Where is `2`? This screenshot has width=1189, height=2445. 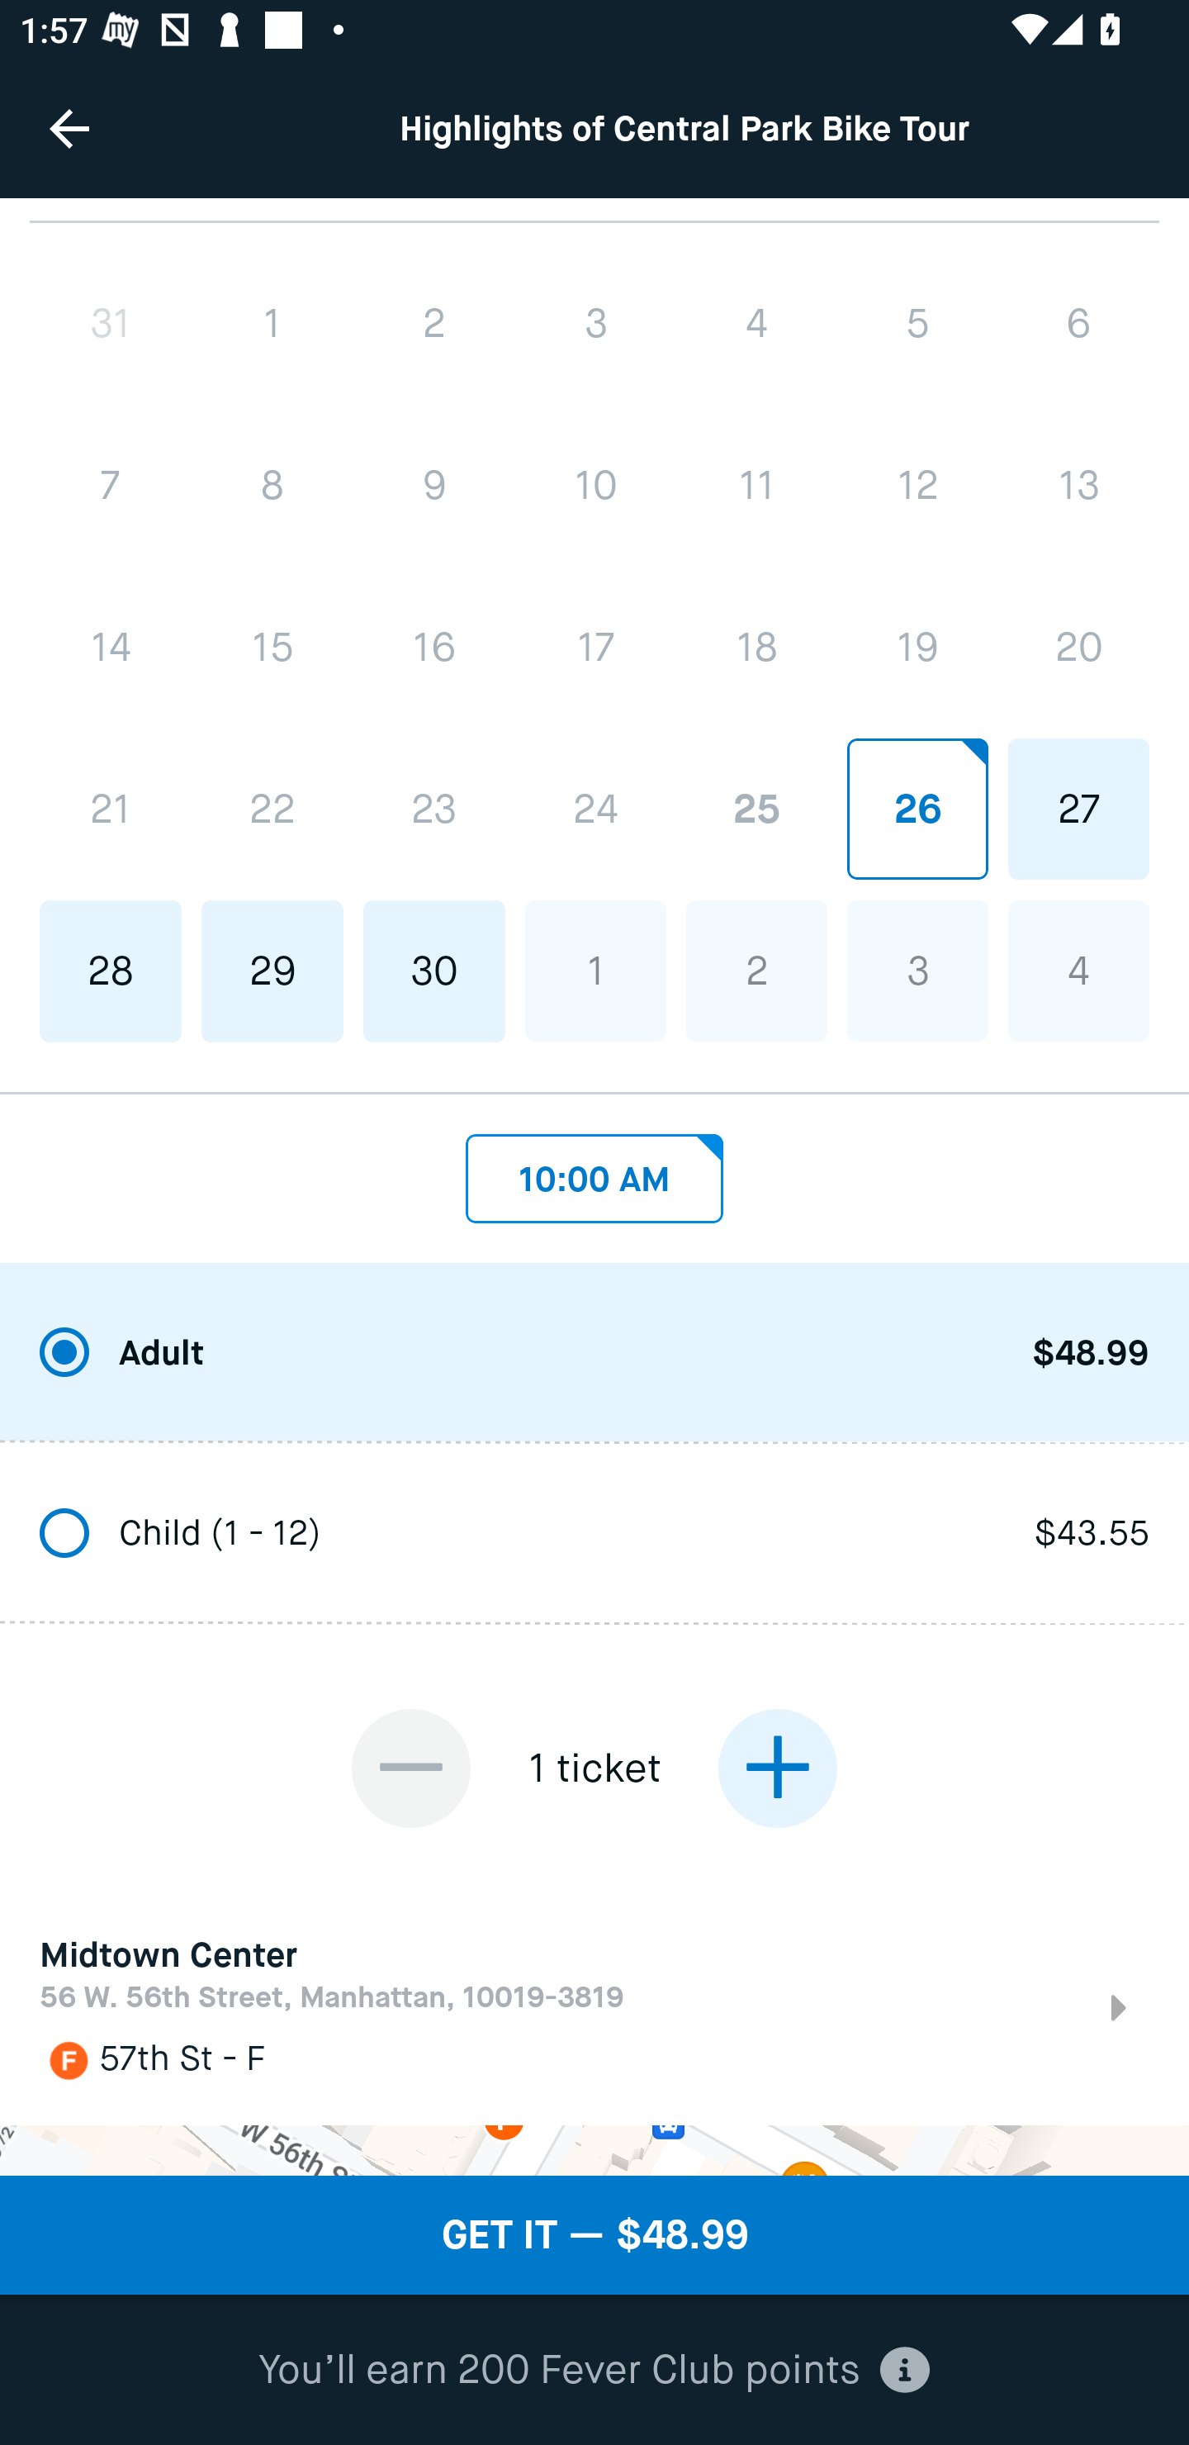
2 is located at coordinates (756, 970).